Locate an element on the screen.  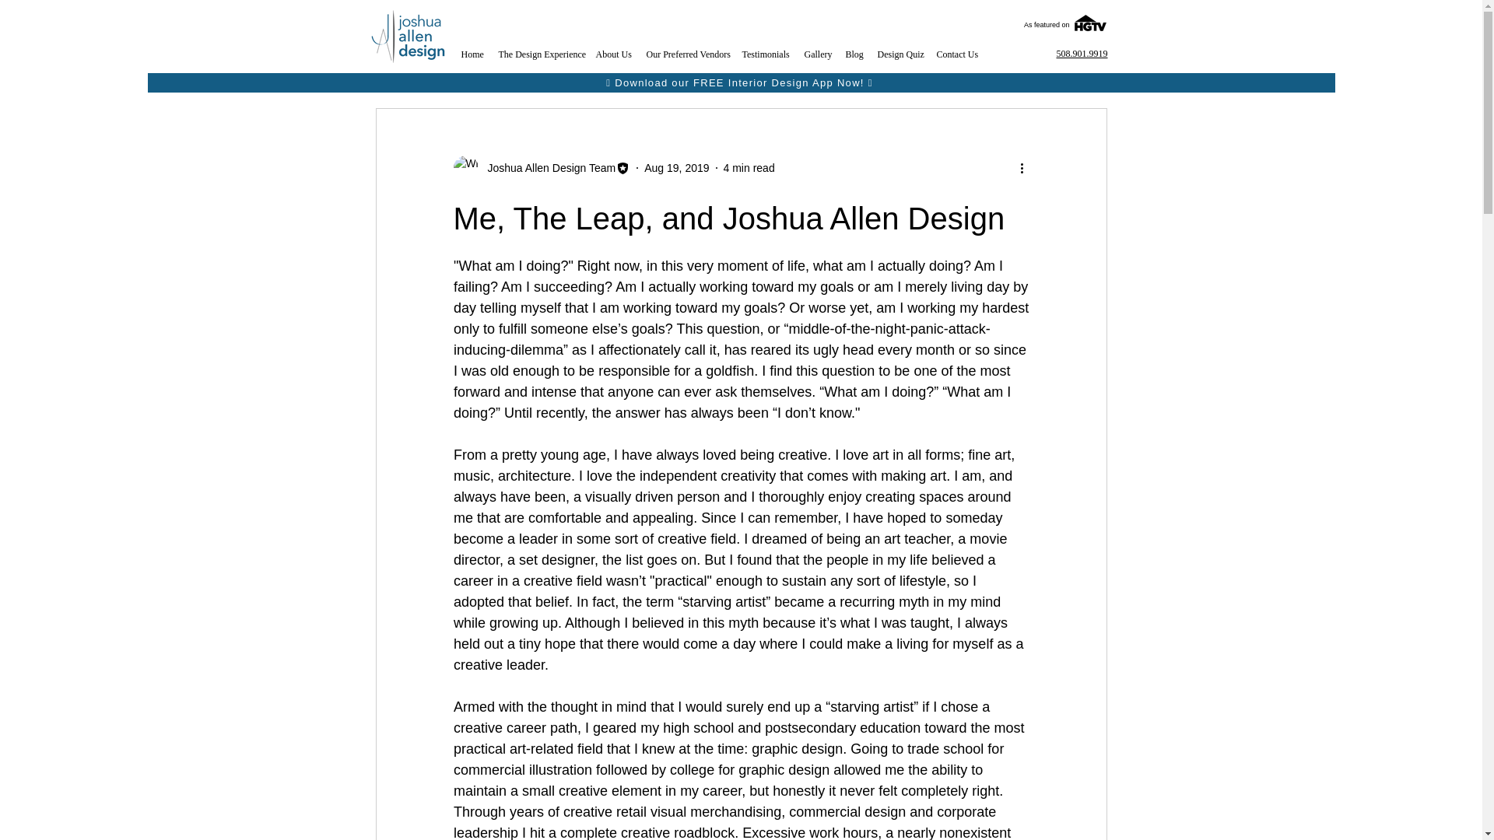
About Us is located at coordinates (613, 54).